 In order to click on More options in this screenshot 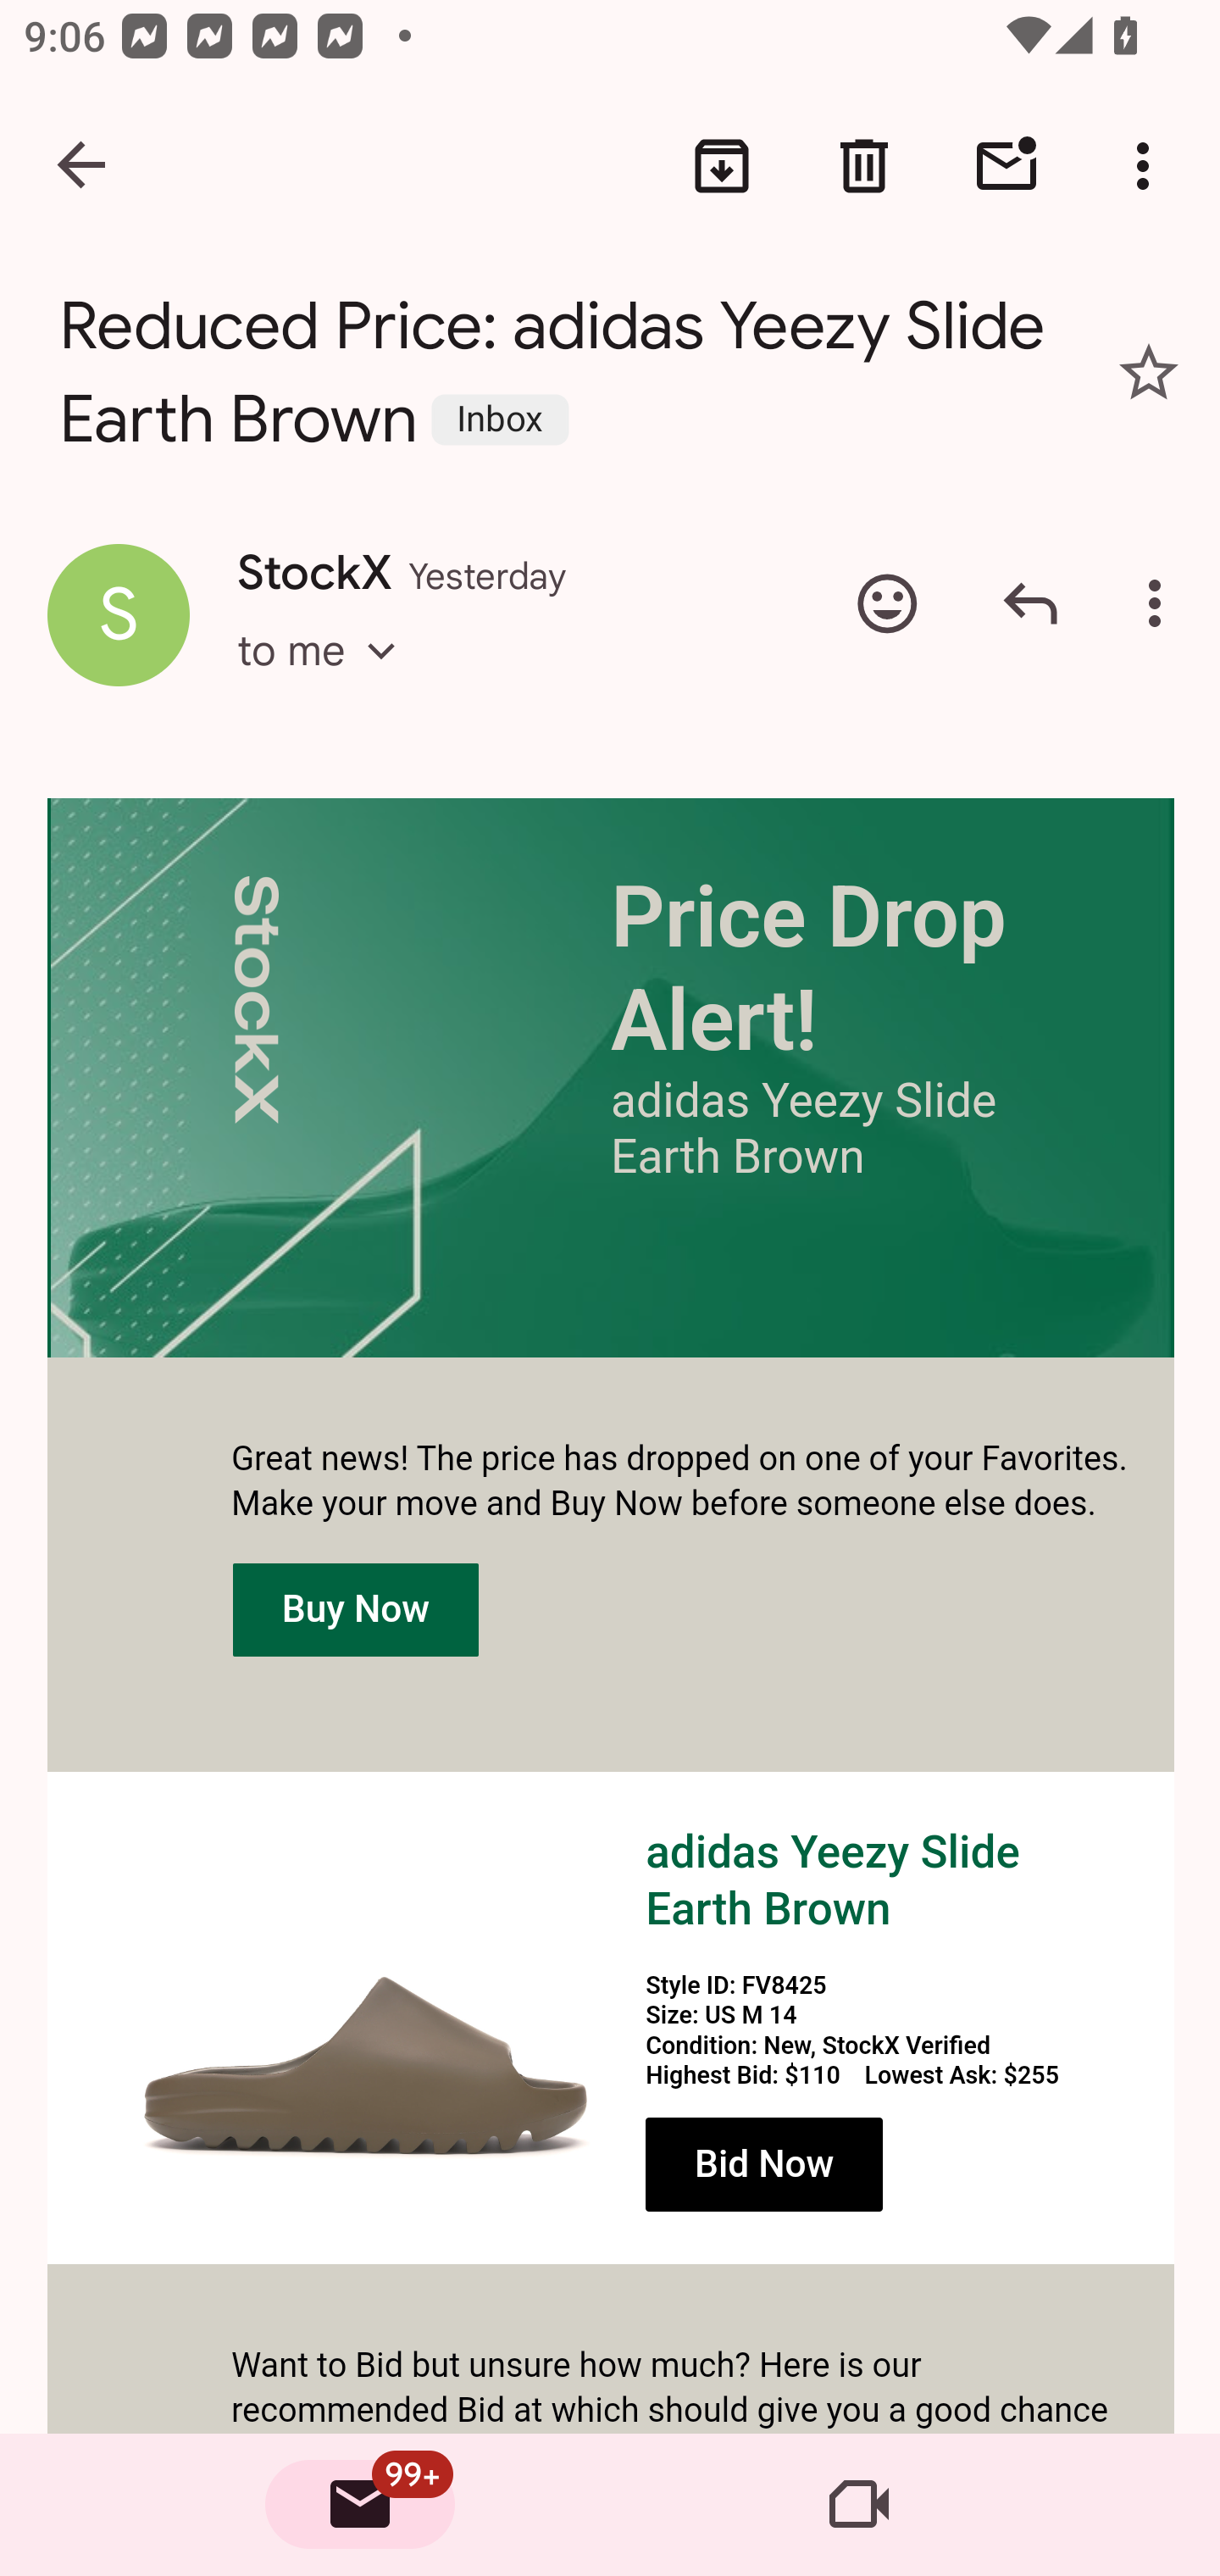, I will do `click(1161, 603)`.